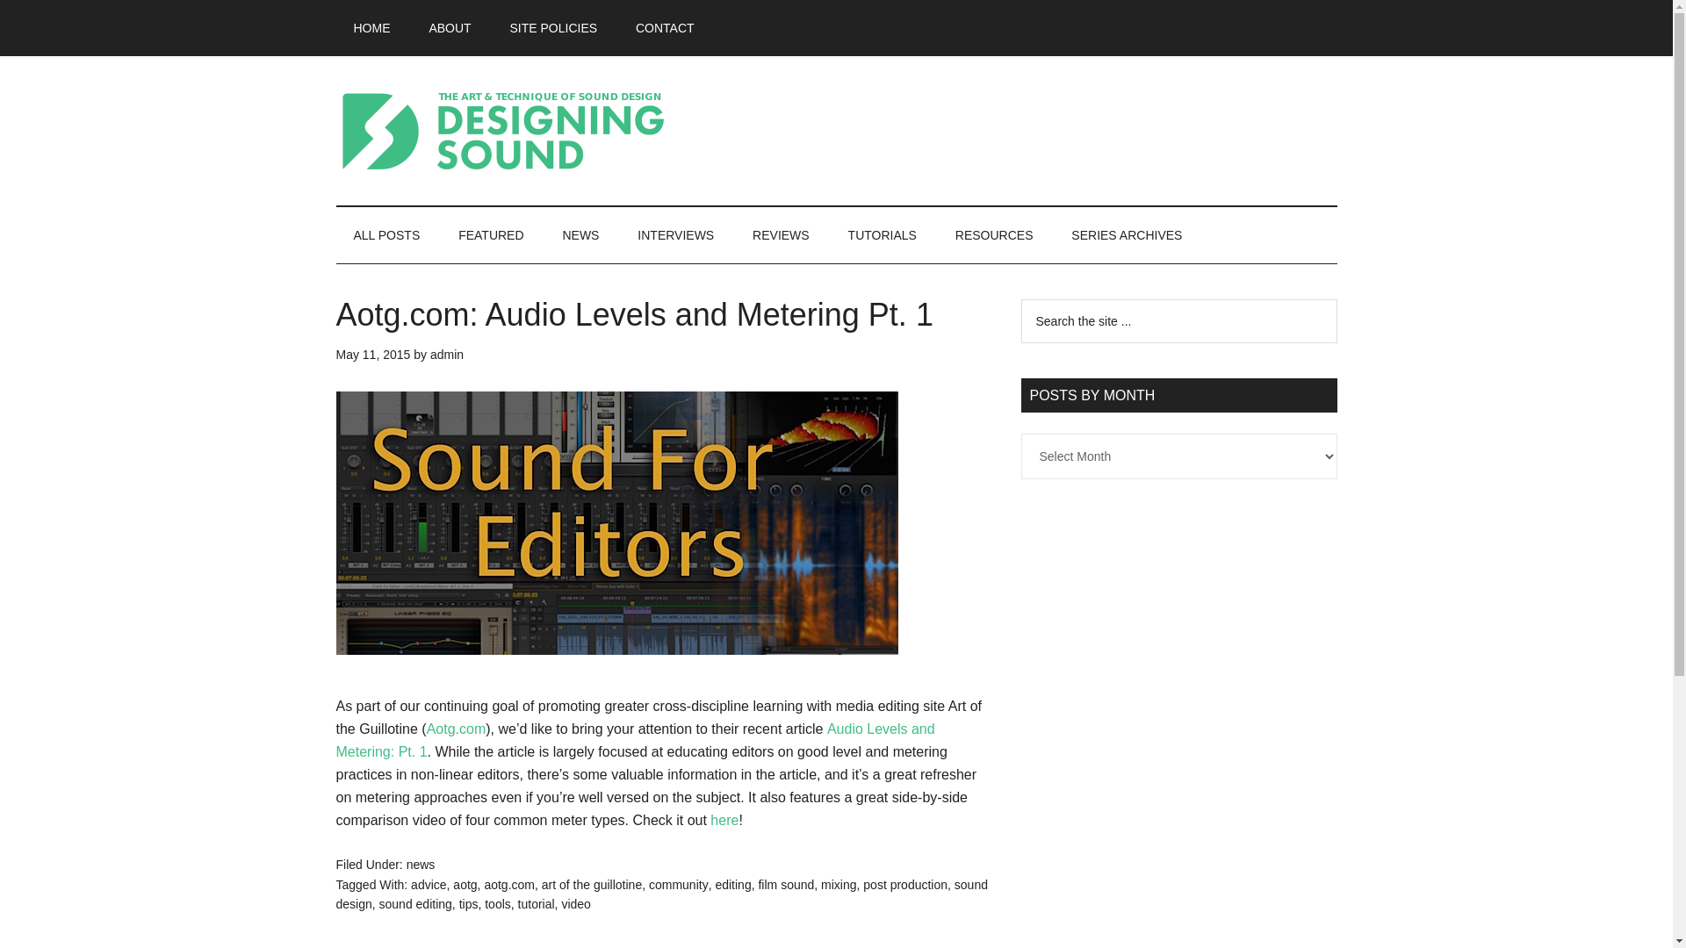 The width and height of the screenshot is (1686, 948). Describe the element at coordinates (732, 885) in the screenshot. I see `editing` at that location.